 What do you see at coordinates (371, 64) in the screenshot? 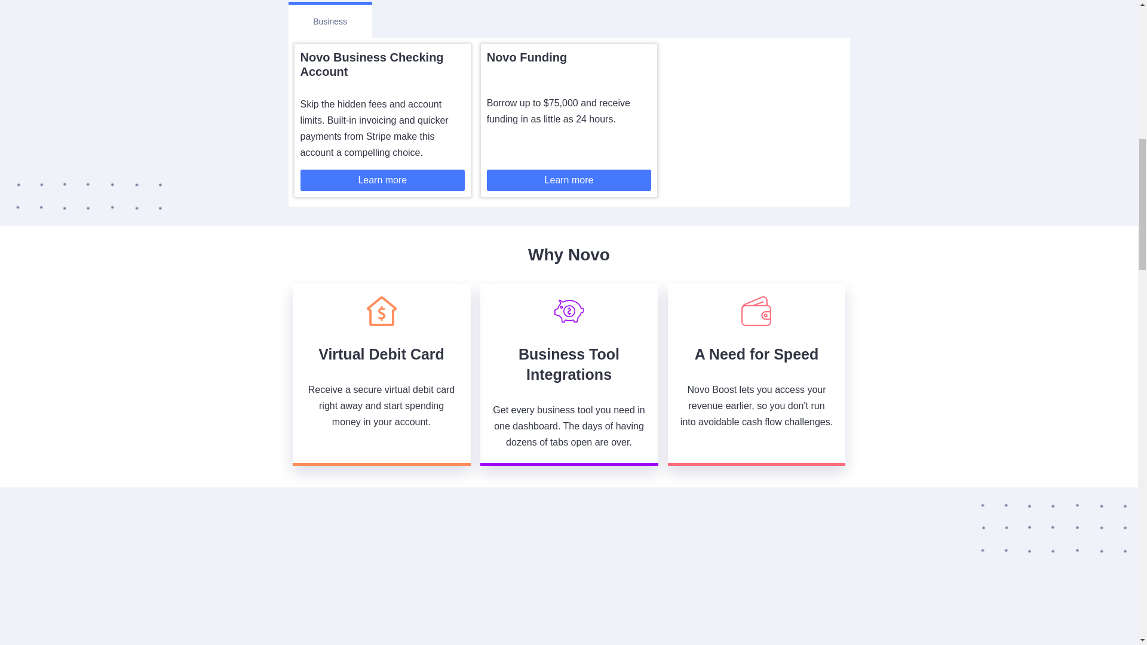
I see `Novo Business Checking Account` at bounding box center [371, 64].